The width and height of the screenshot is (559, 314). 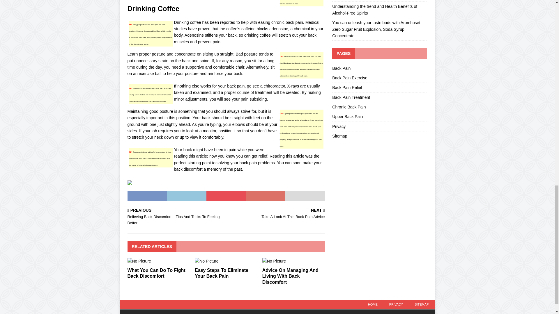 I want to click on What You Can Do To Fight Back Discomfort, so click(x=290, y=276).